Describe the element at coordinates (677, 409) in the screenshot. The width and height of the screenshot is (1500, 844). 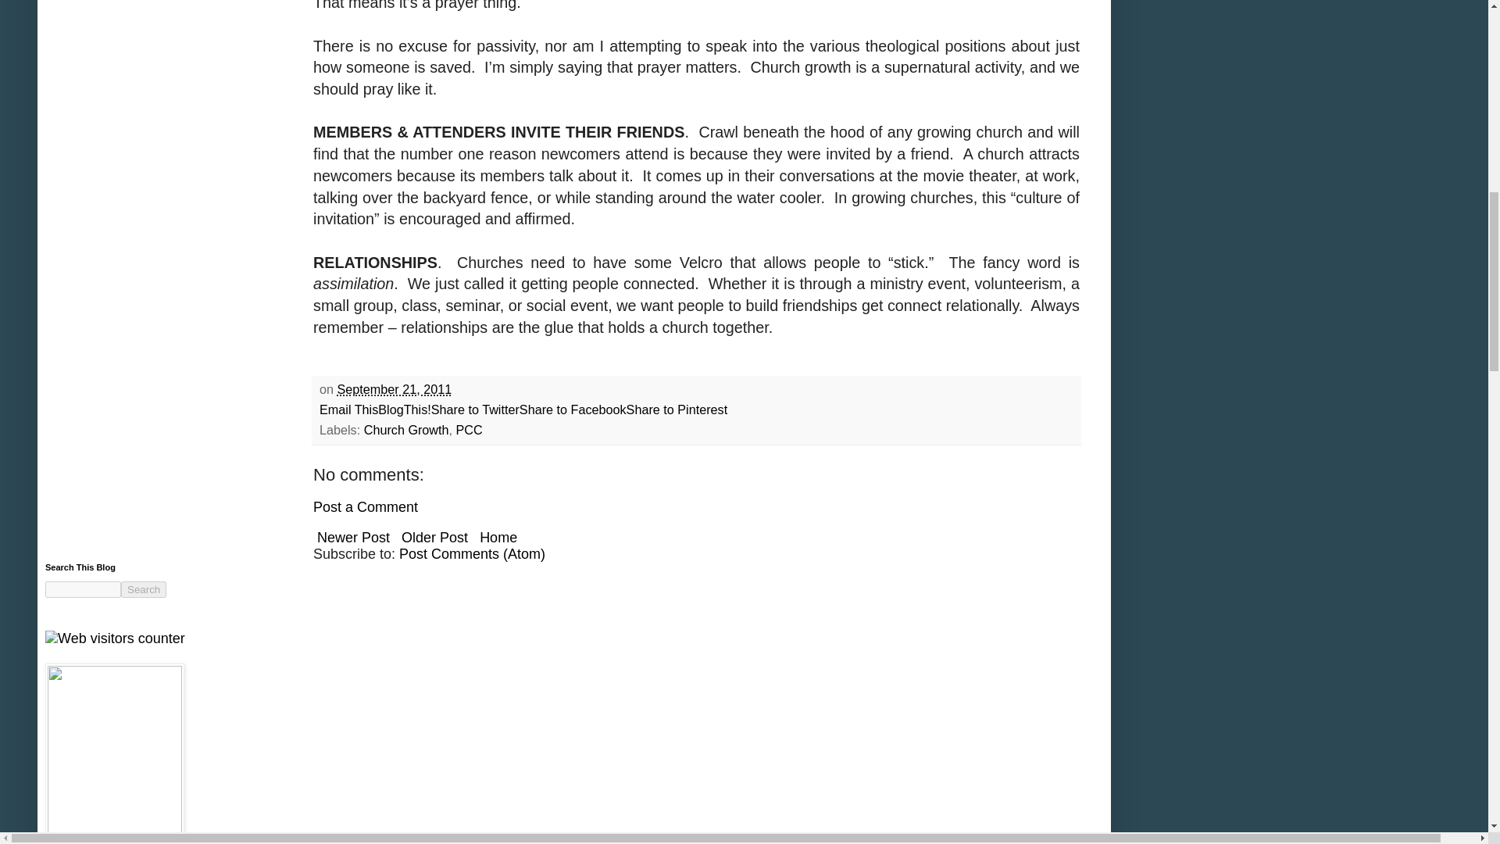
I see `Share to Pinterest` at that location.